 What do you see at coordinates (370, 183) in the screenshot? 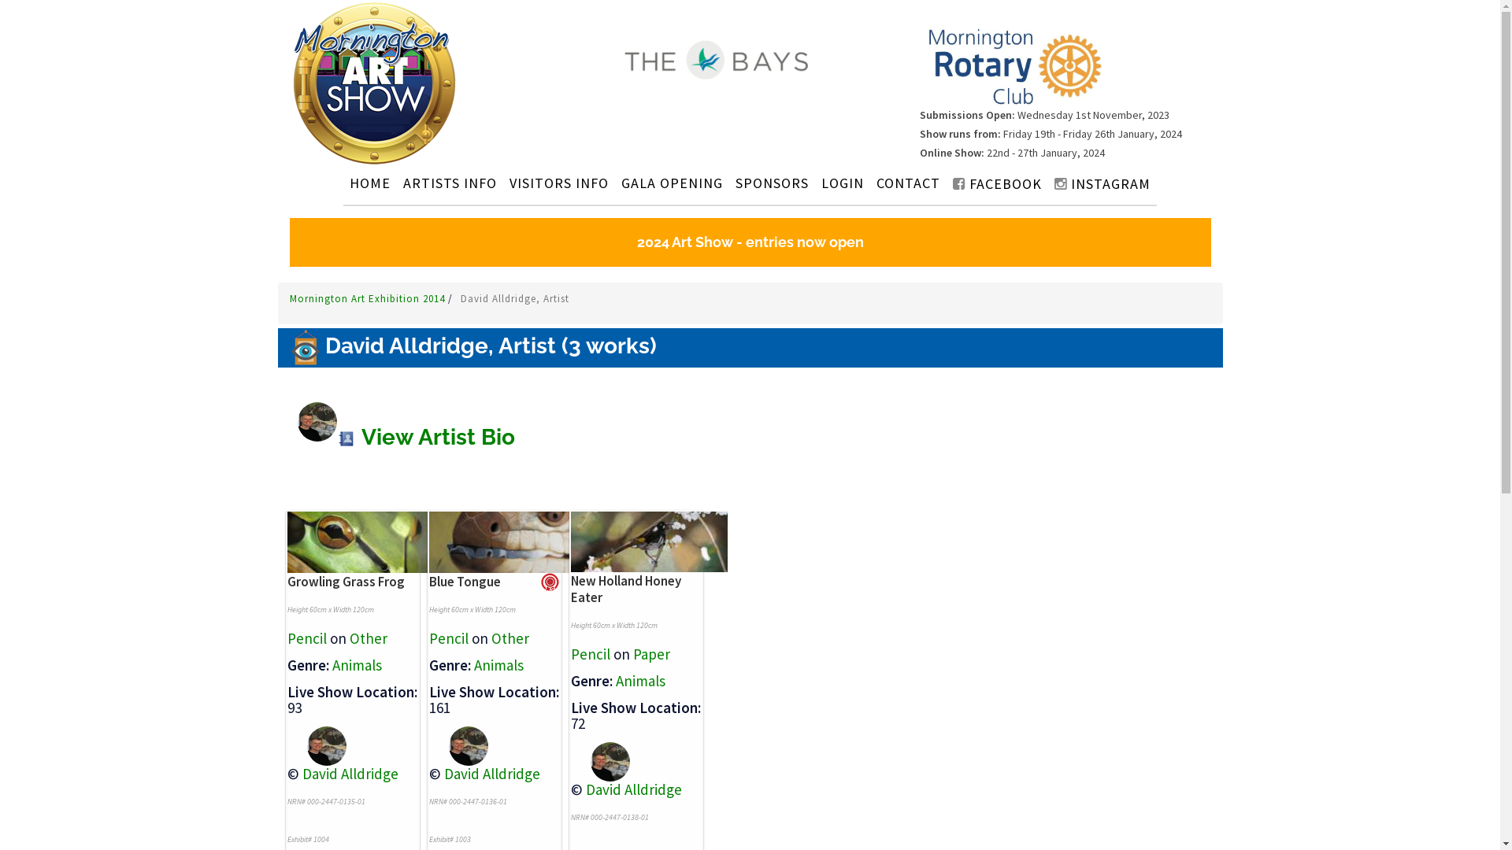
I see `HOME` at bounding box center [370, 183].